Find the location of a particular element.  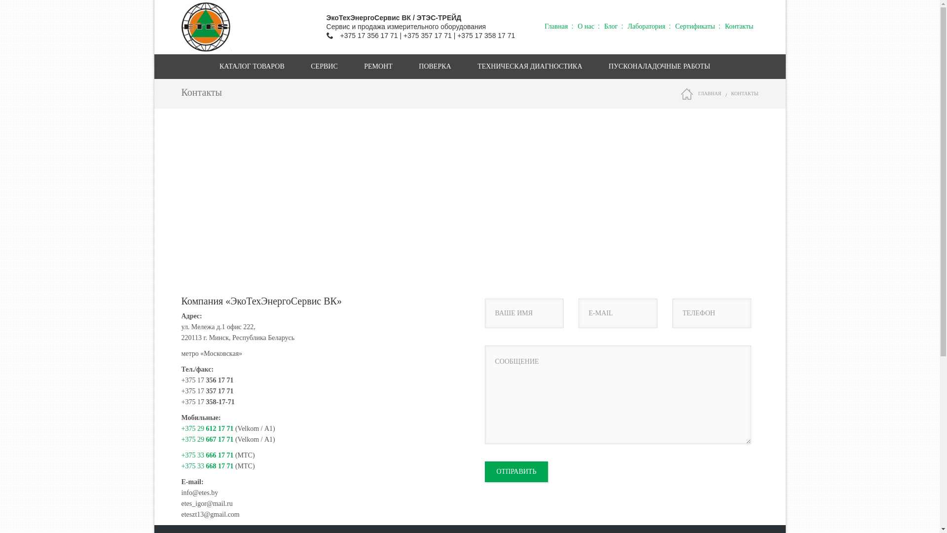

+375 29 612 17 71 is located at coordinates (208, 428).